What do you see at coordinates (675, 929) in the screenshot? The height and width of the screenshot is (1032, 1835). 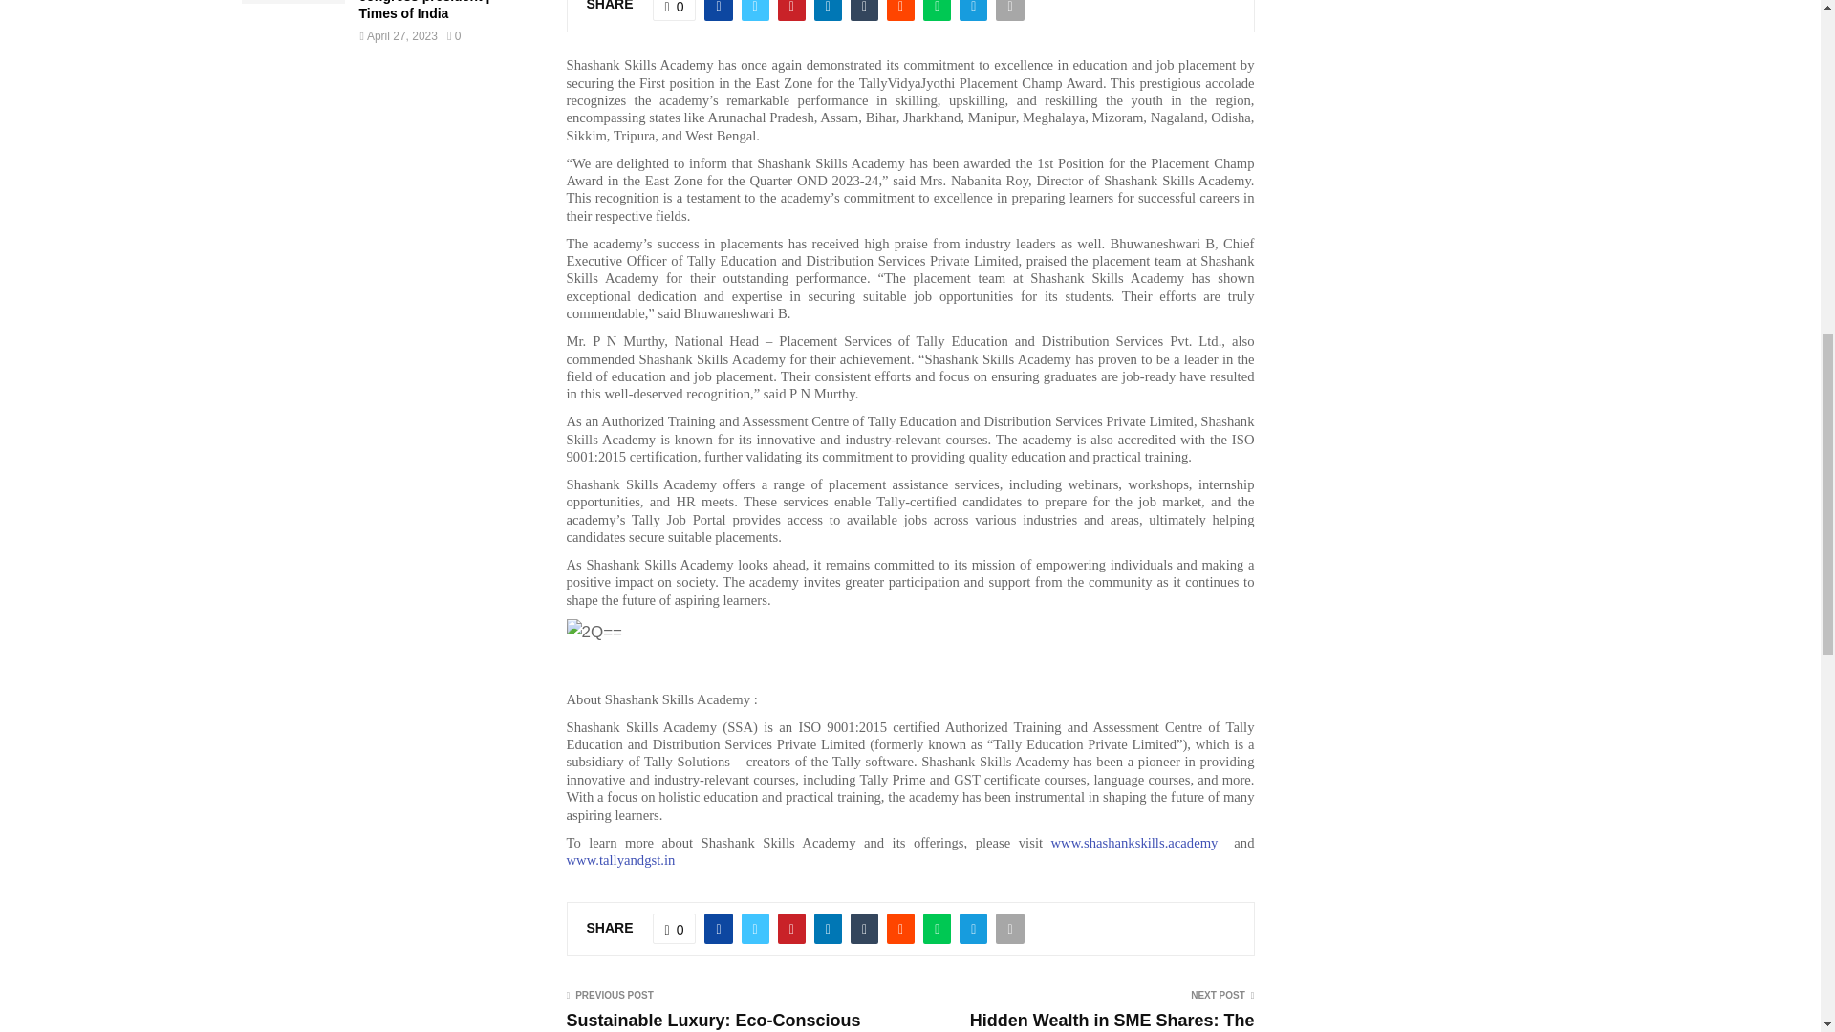 I see `Like` at bounding box center [675, 929].